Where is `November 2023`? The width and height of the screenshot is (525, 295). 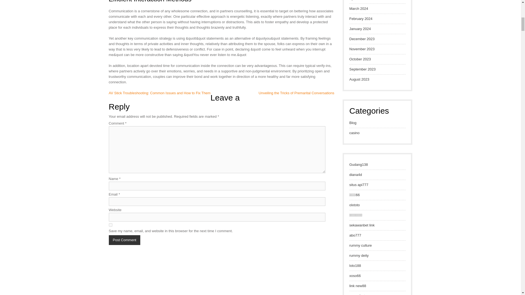
November 2023 is located at coordinates (362, 49).